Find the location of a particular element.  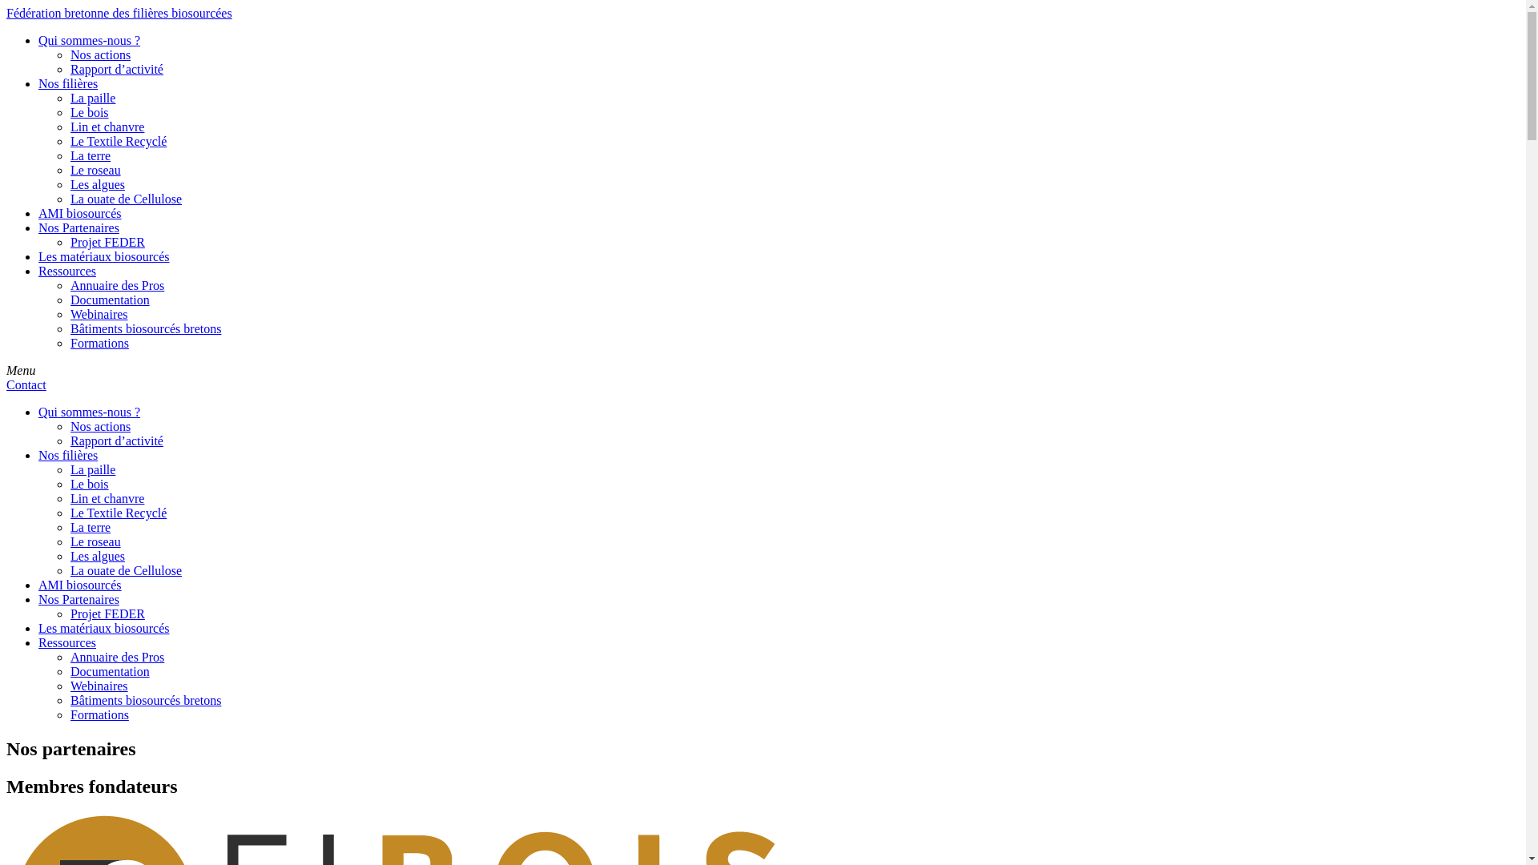

Annuaire des Pros is located at coordinates (117, 657).